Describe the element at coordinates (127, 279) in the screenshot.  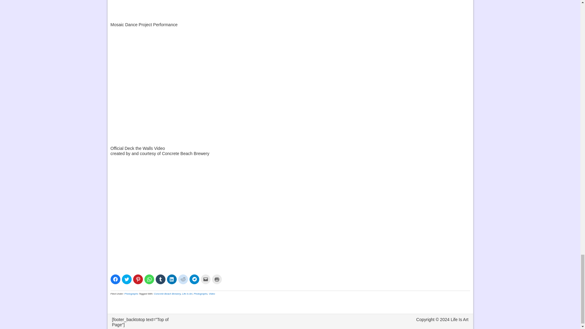
I see `Click to share on Twitter` at that location.